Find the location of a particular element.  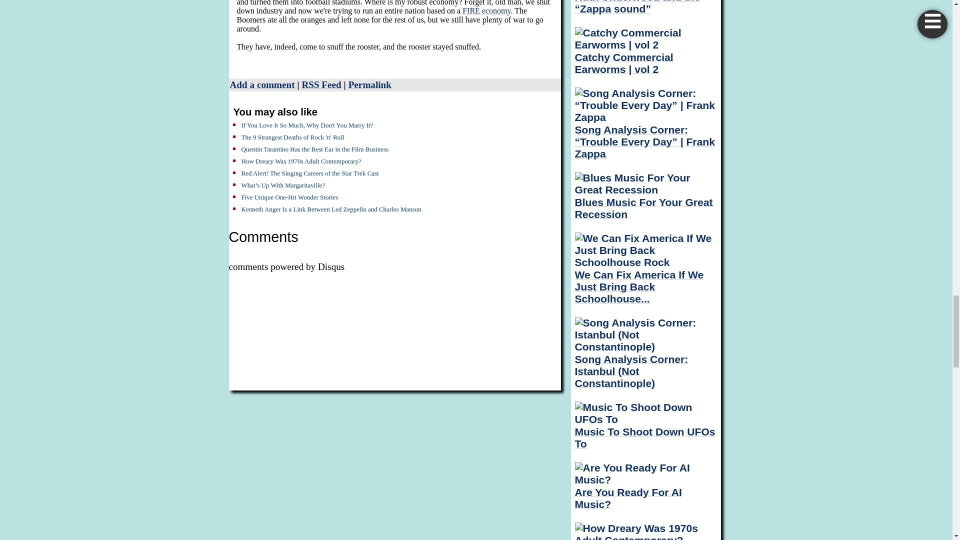

Add a comment is located at coordinates (262, 84).